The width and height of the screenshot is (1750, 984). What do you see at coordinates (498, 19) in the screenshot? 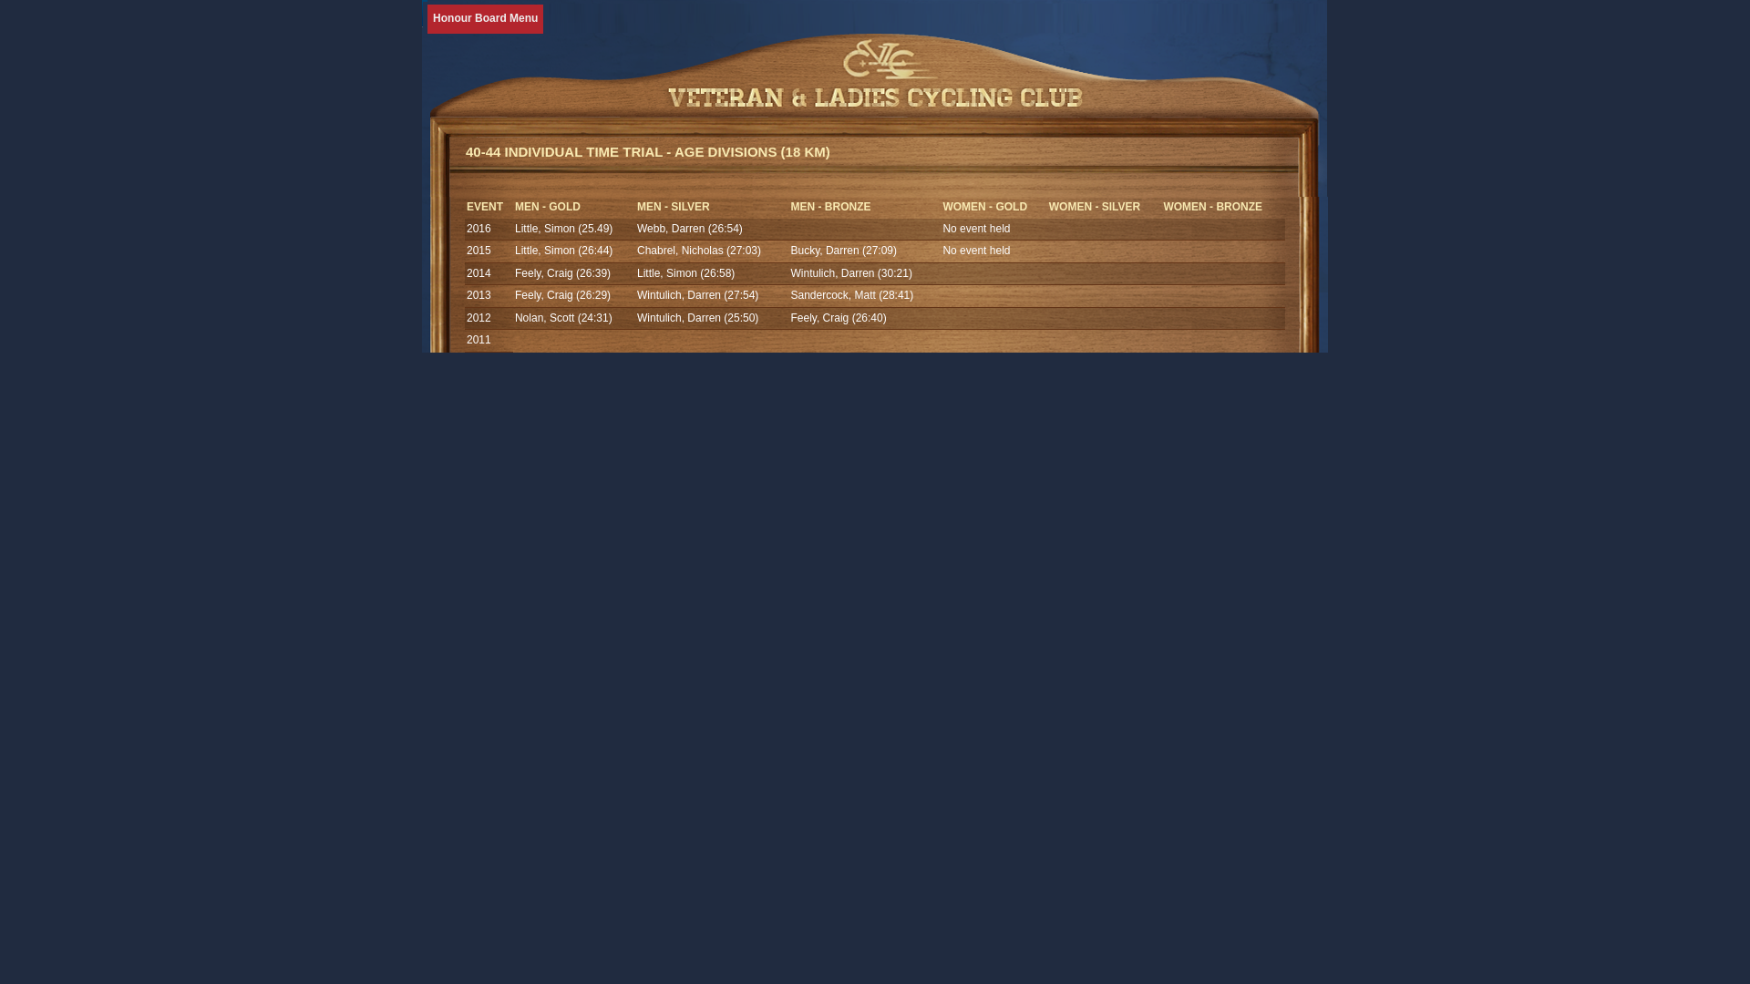
I see `Skip to primary content` at bounding box center [498, 19].